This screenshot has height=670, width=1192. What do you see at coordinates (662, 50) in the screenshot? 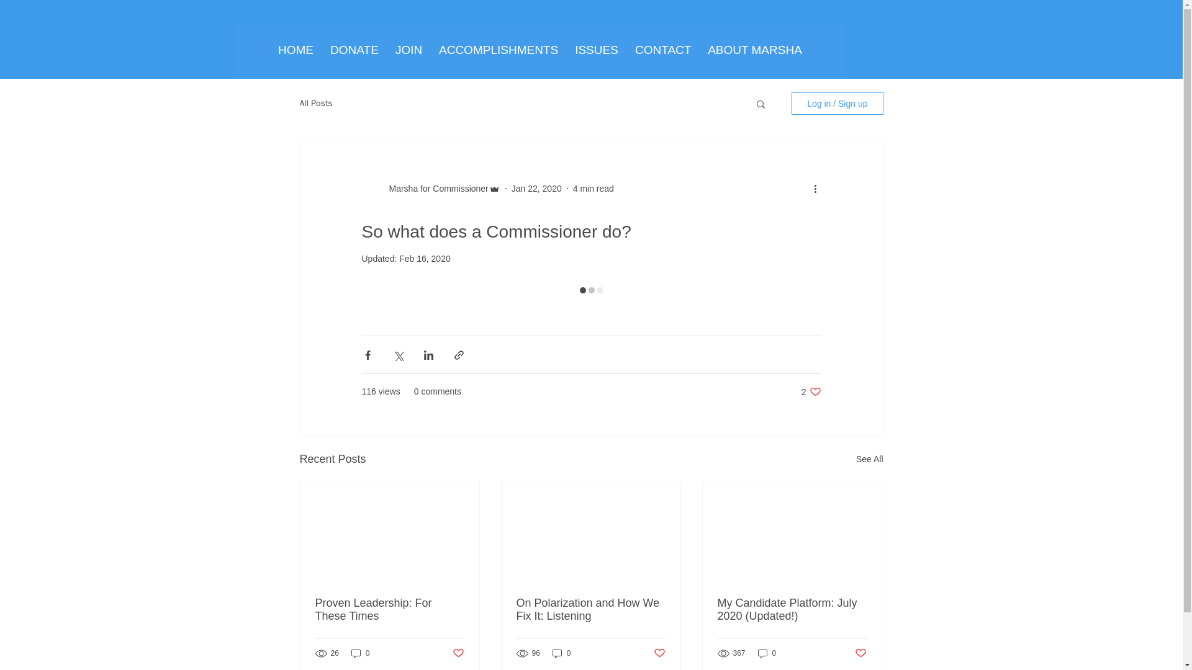
I see `CONTACT` at bounding box center [662, 50].